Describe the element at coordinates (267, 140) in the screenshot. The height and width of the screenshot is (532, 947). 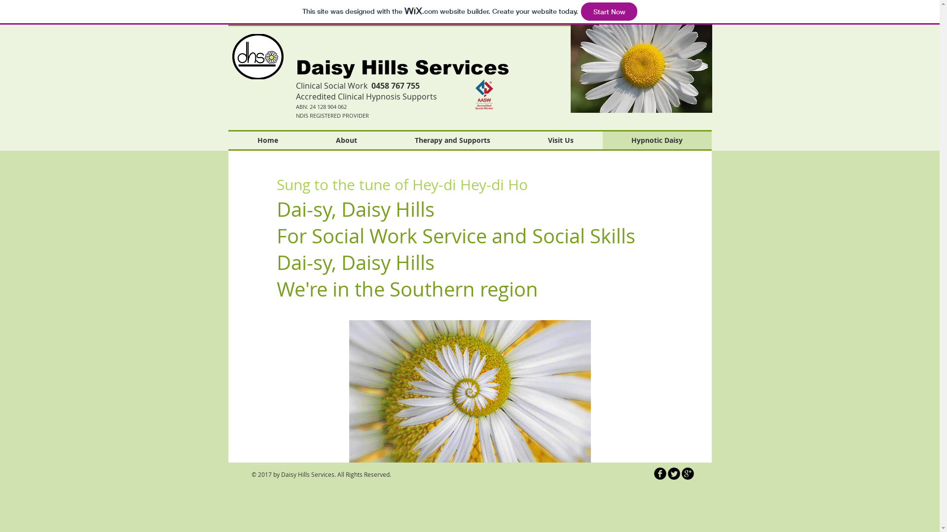
I see `Home` at that location.